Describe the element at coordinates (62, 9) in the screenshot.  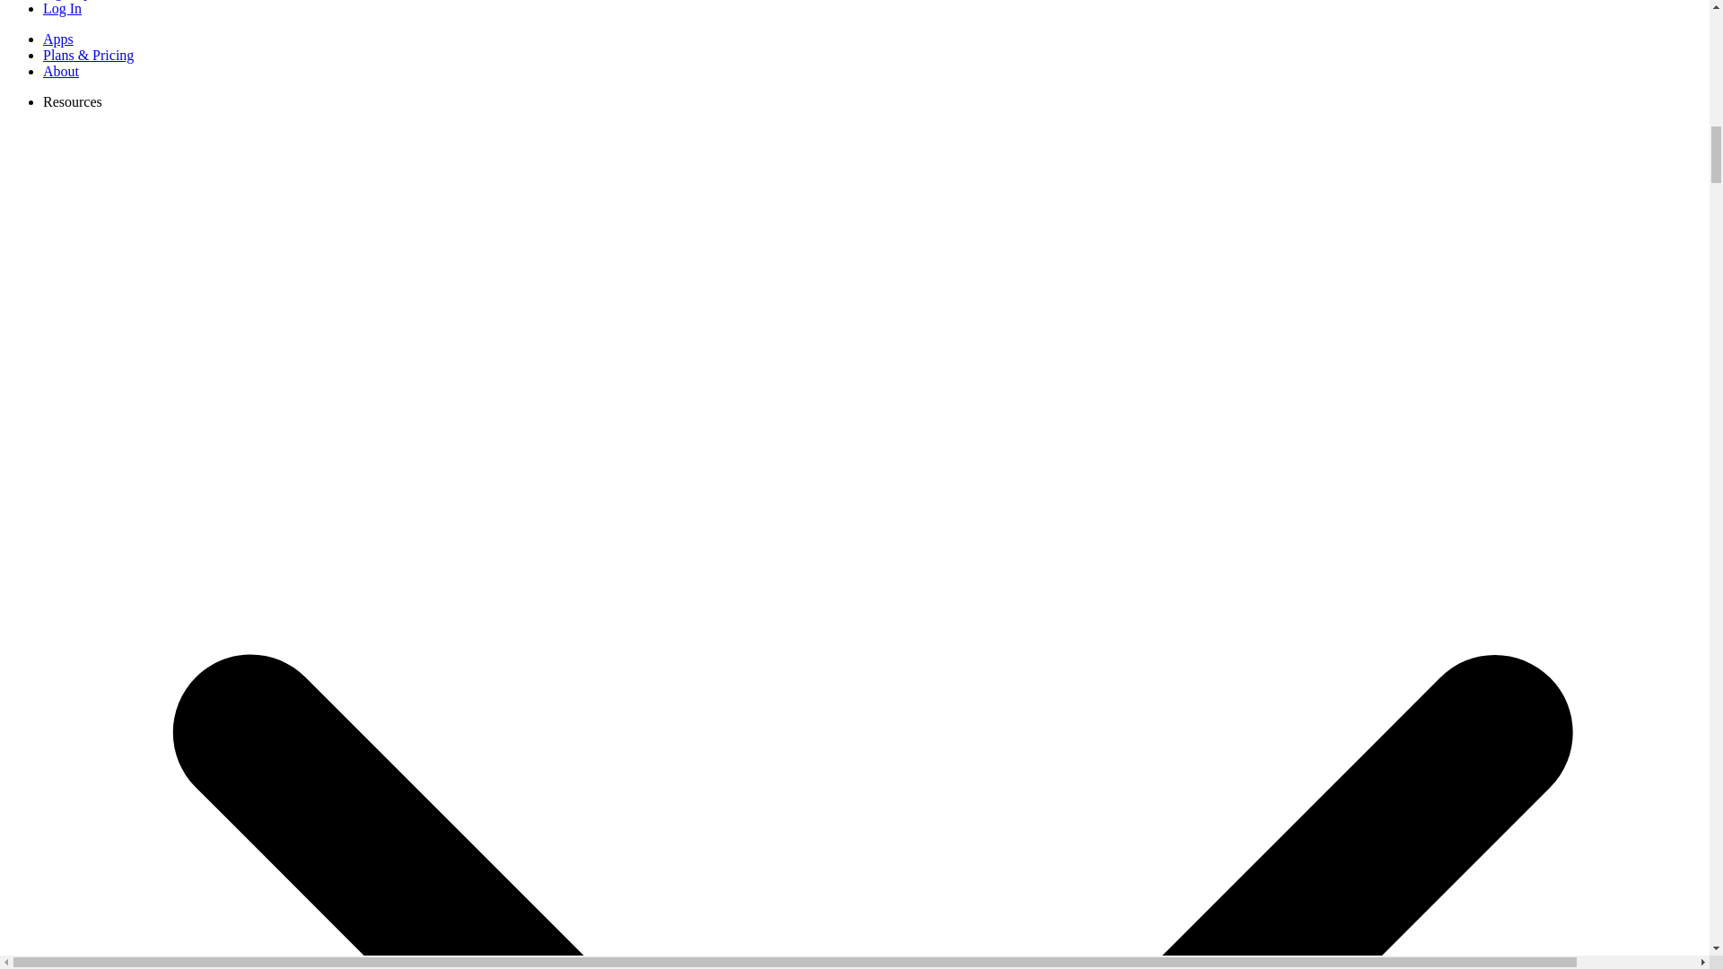
I see `Log In` at that location.